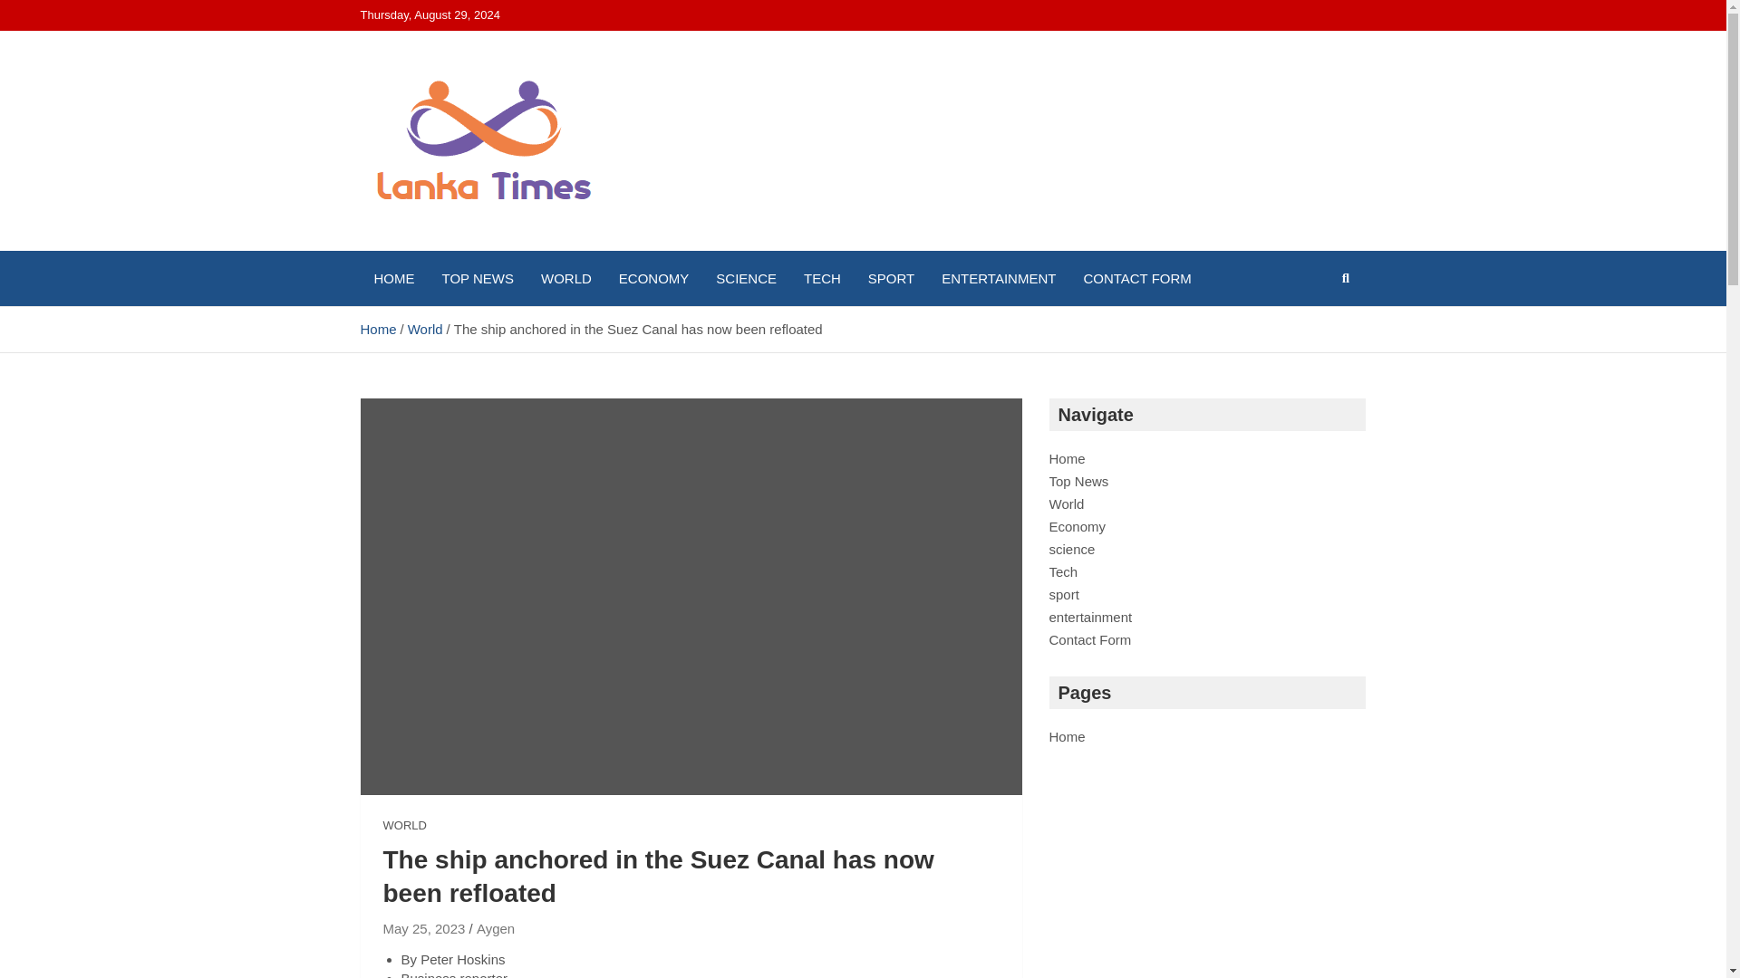  What do you see at coordinates (477, 278) in the screenshot?
I see `TOP NEWS` at bounding box center [477, 278].